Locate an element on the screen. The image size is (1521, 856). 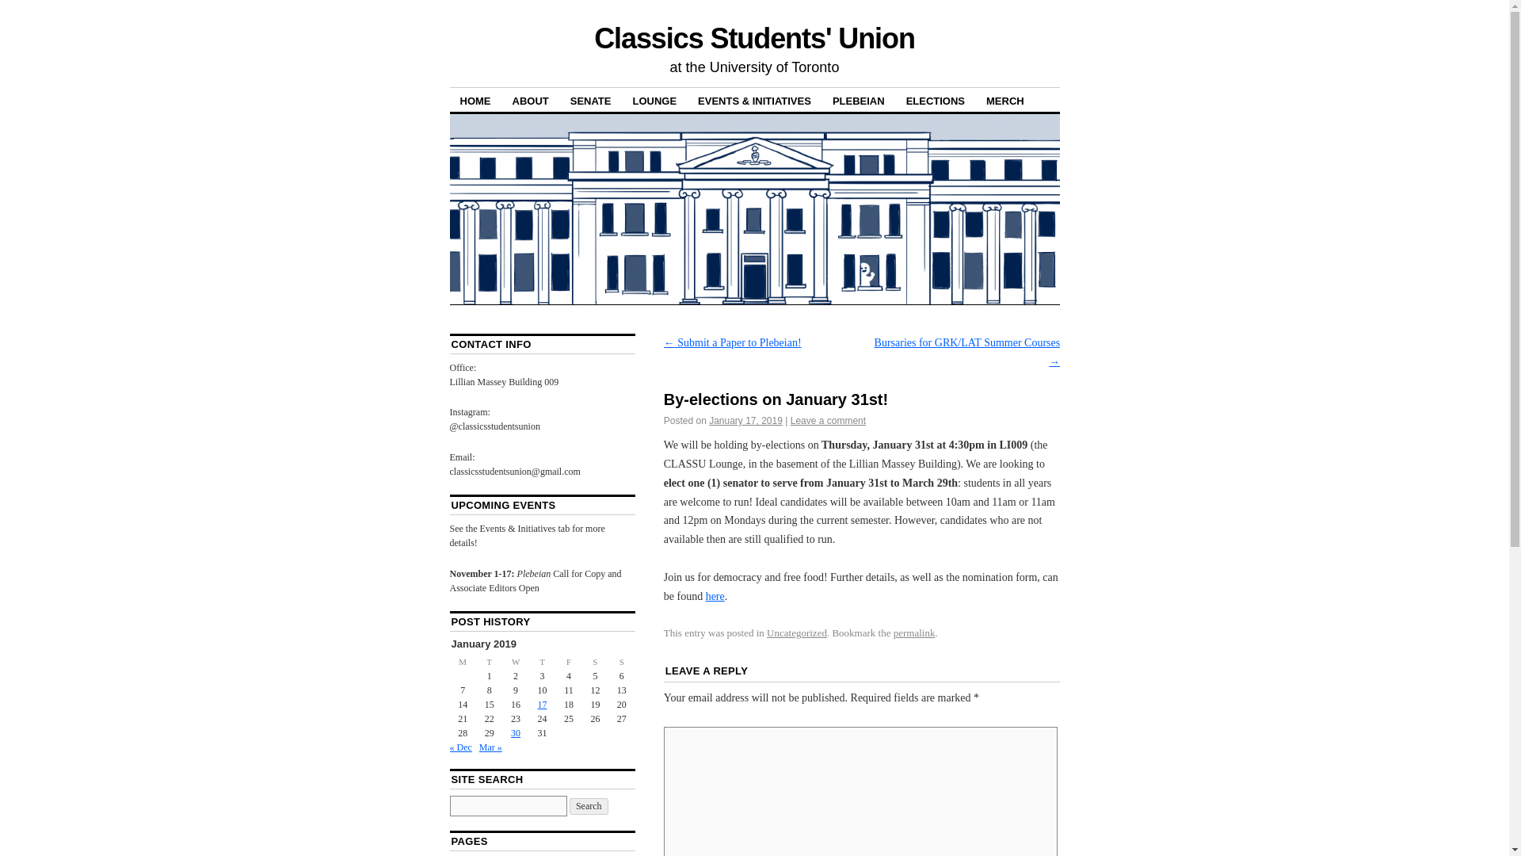
Search is located at coordinates (589, 806).